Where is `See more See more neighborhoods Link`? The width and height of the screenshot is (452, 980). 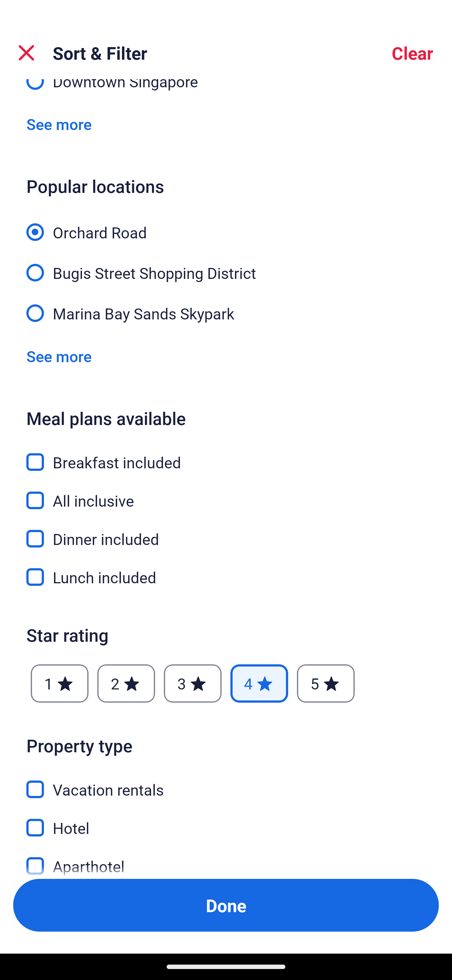
See more See more neighborhoods Link is located at coordinates (59, 124).